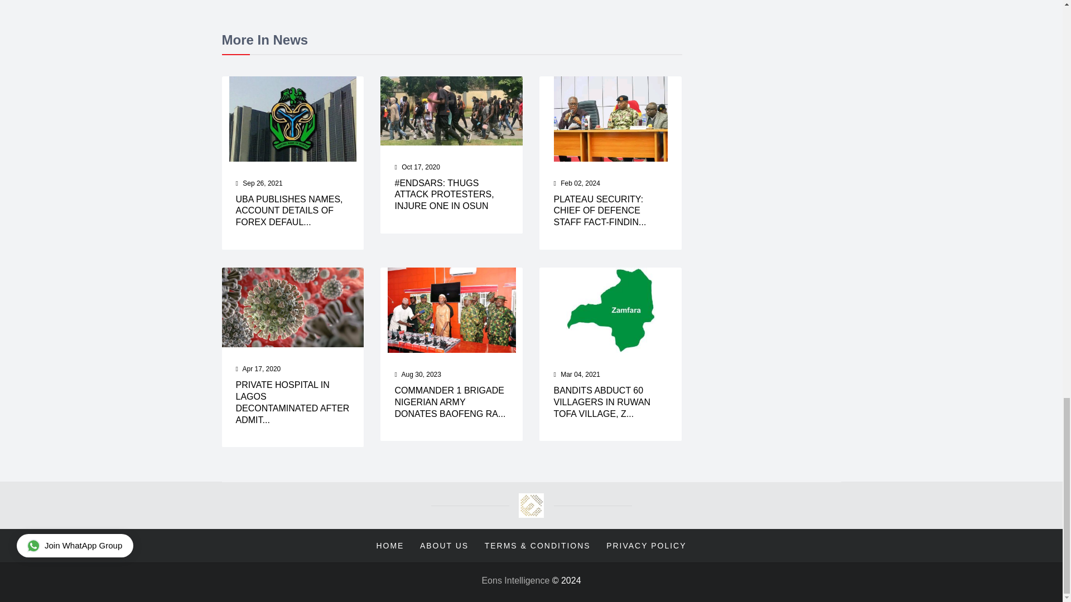 The image size is (1071, 602). Describe the element at coordinates (421, 166) in the screenshot. I see `Oct 17, 2020` at that location.